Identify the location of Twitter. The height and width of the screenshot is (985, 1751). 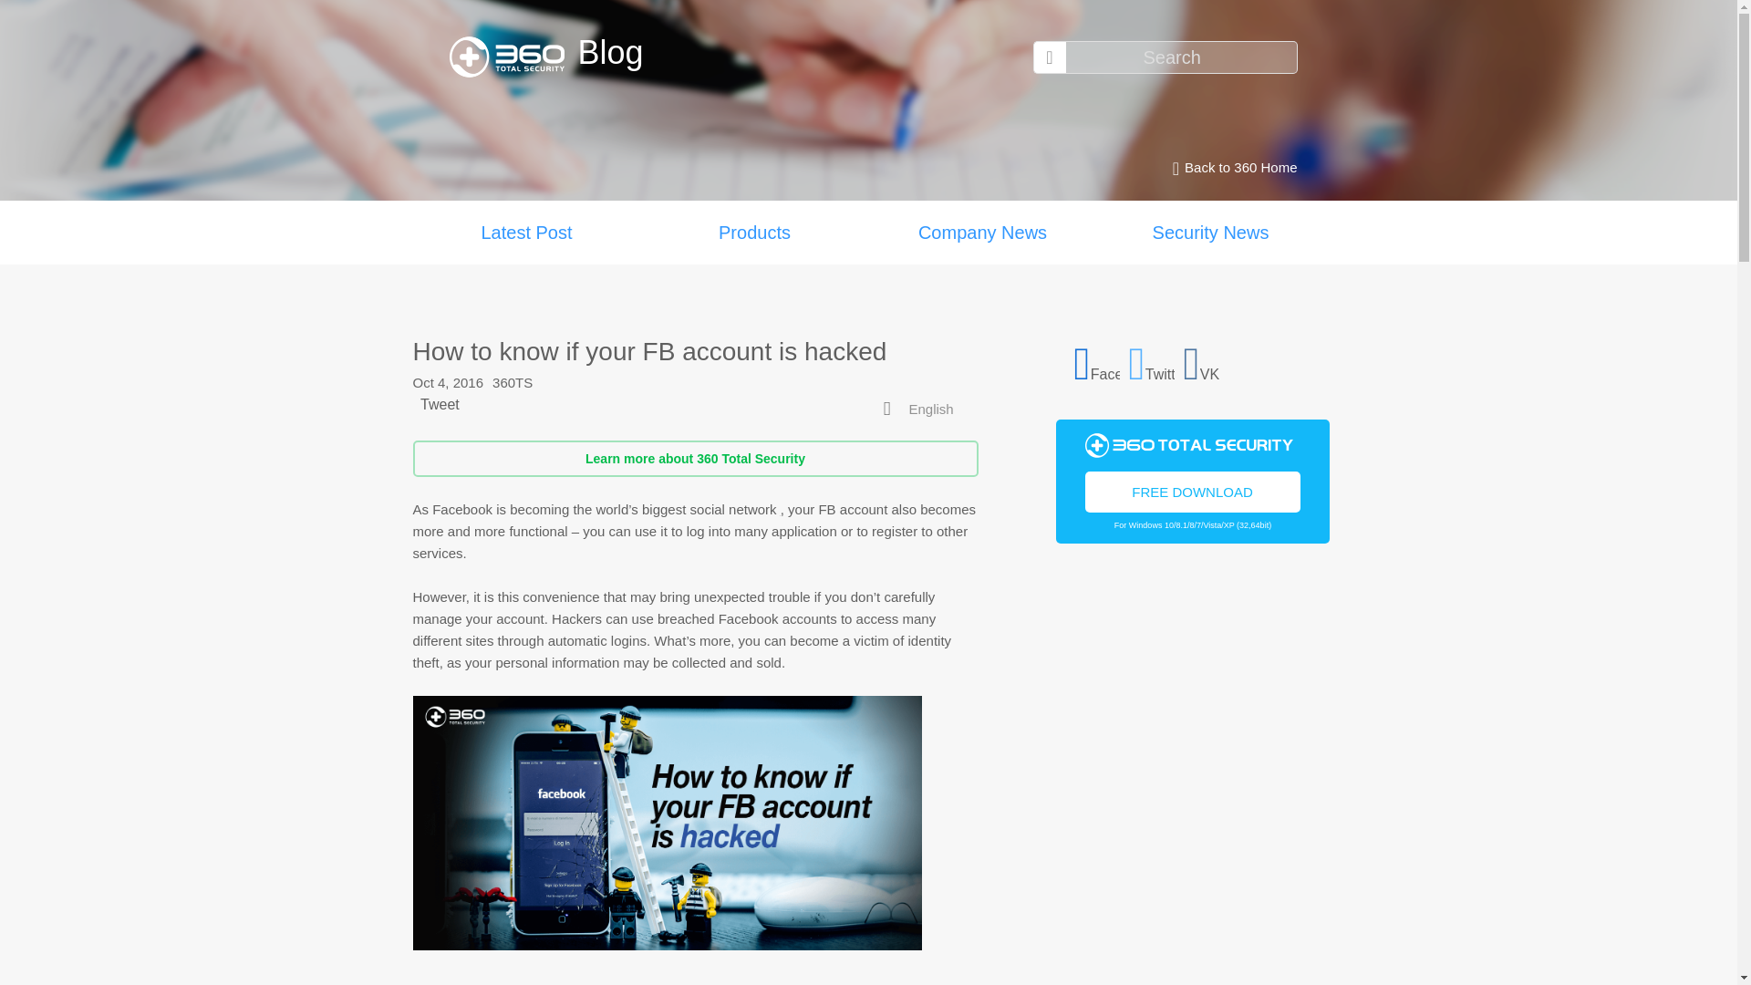
(1152, 360).